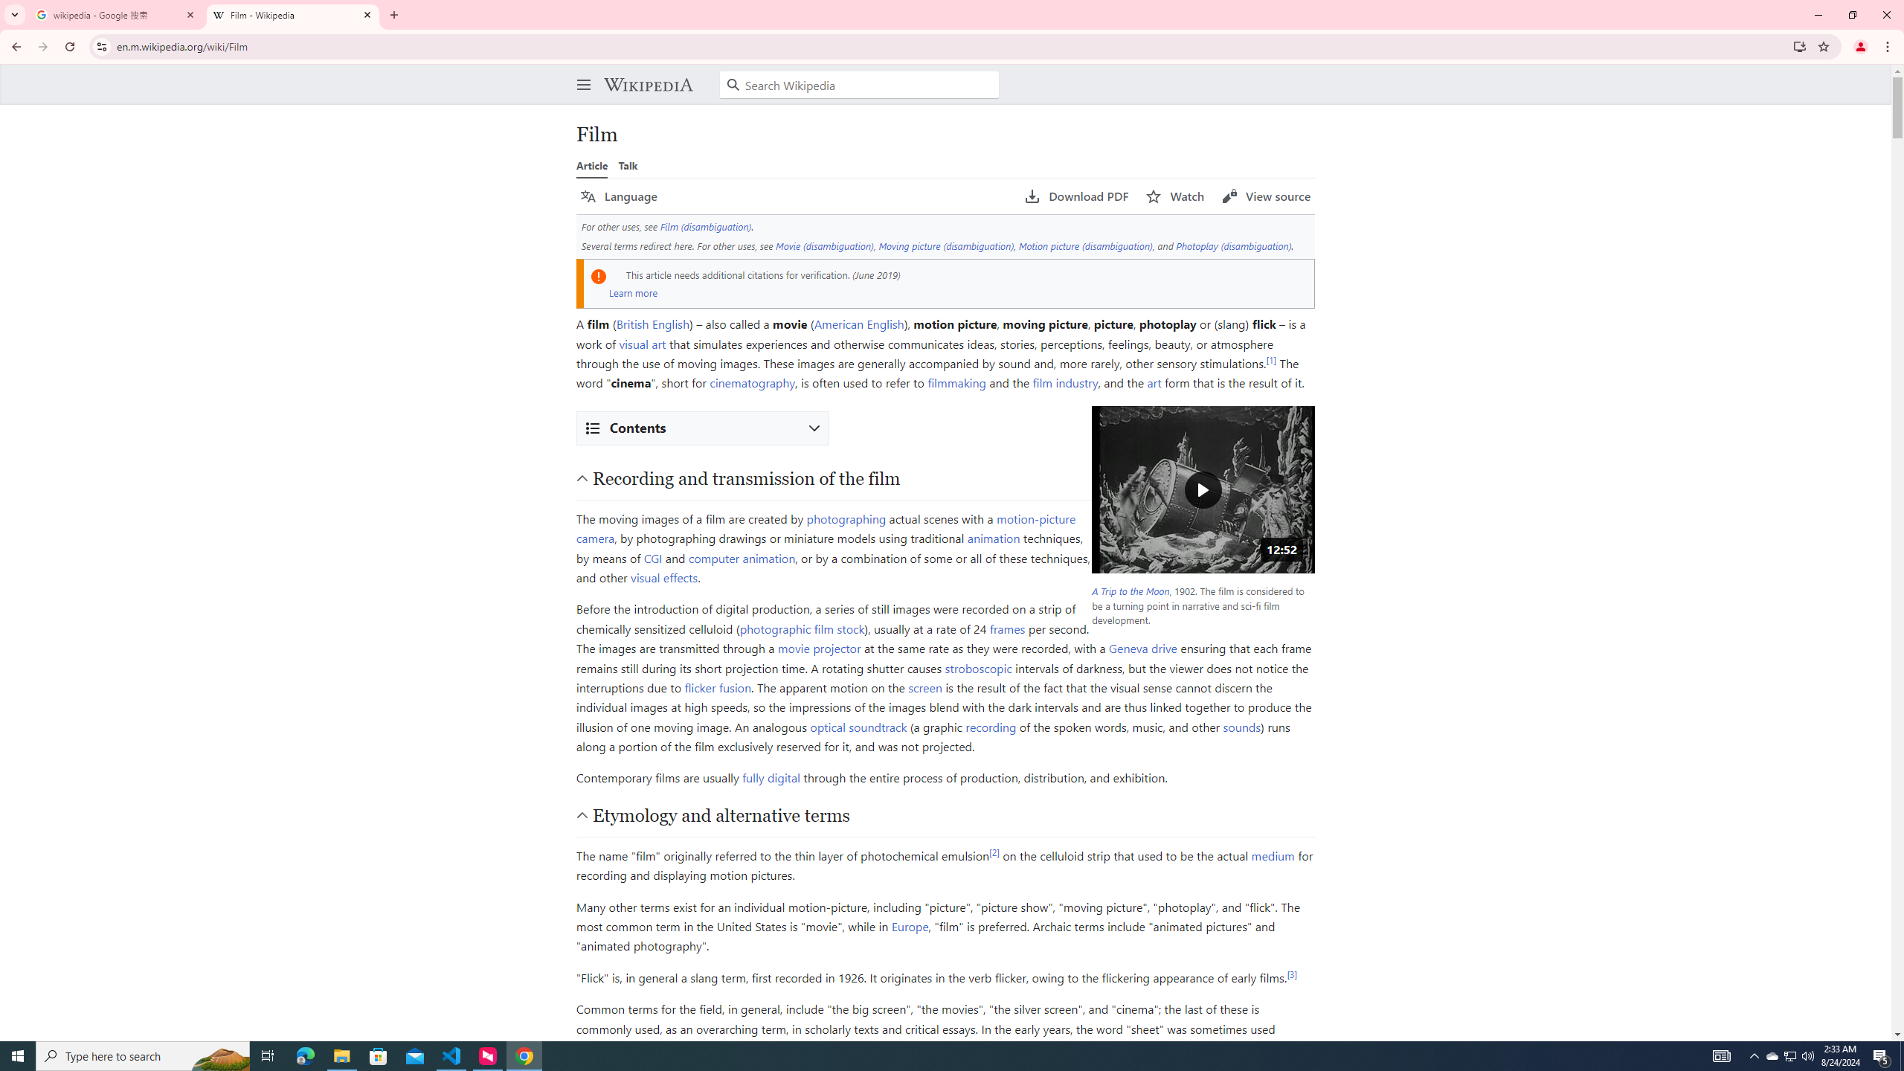 The image size is (1904, 1071). I want to click on verification, so click(823, 274).